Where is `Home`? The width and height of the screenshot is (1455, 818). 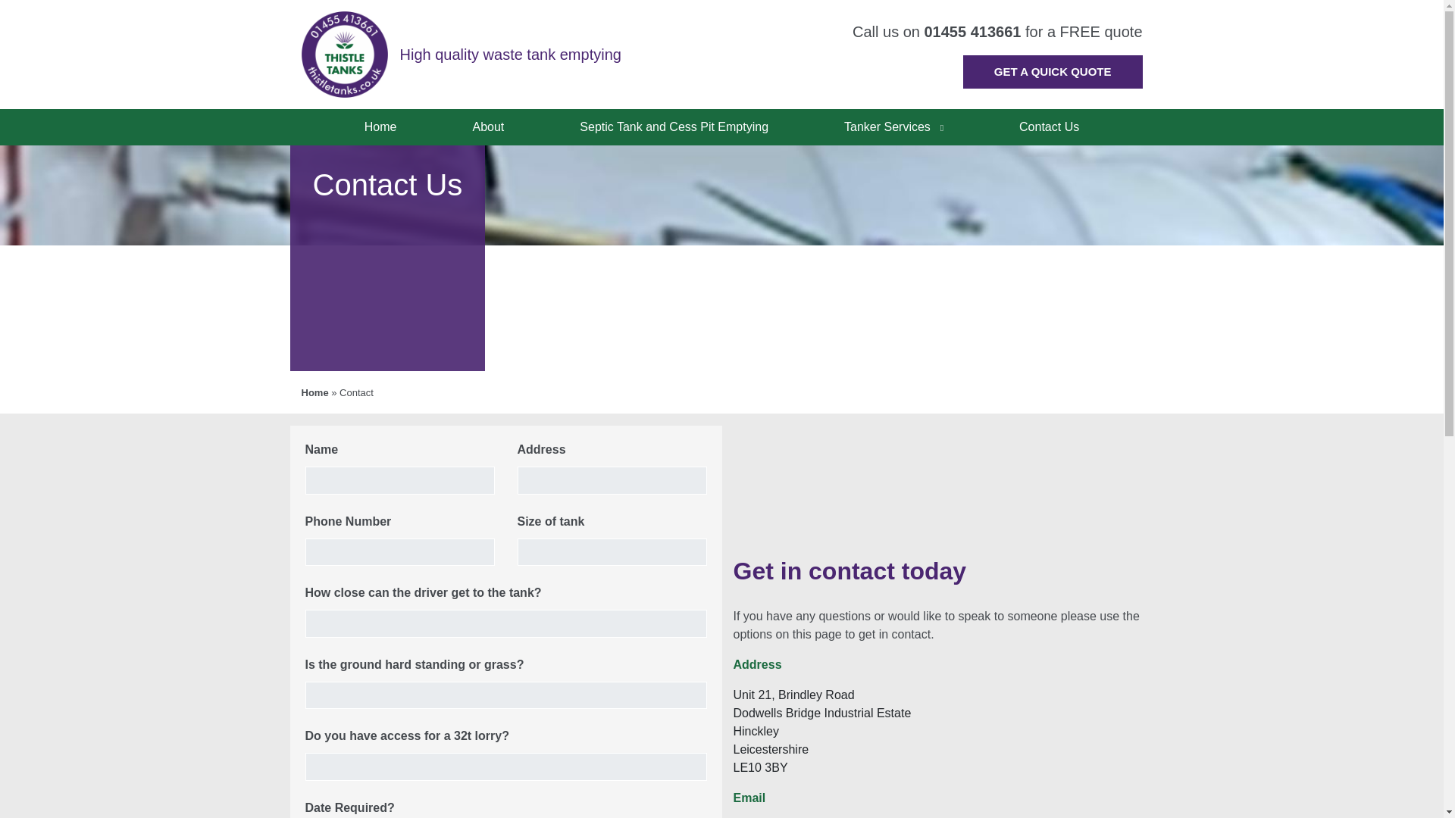
Home is located at coordinates (314, 392).